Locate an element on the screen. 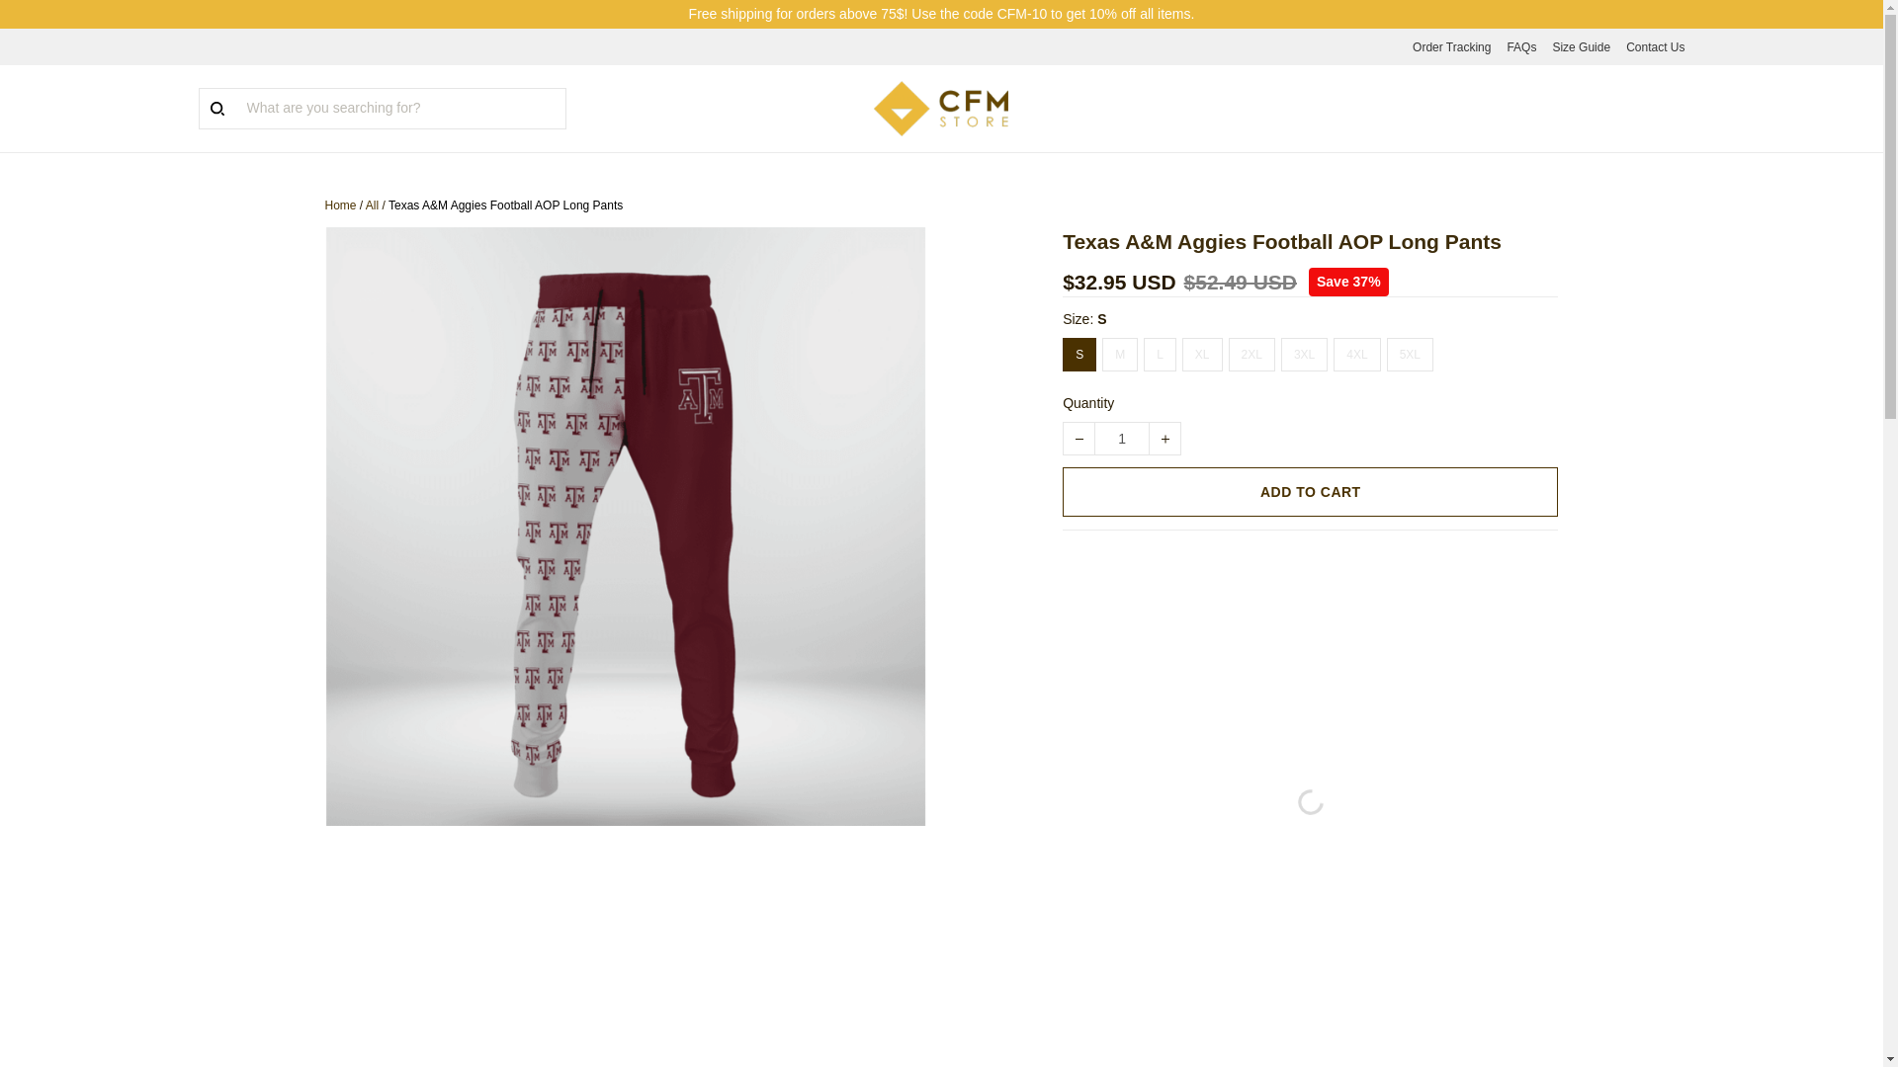  XL is located at coordinates (1202, 354).